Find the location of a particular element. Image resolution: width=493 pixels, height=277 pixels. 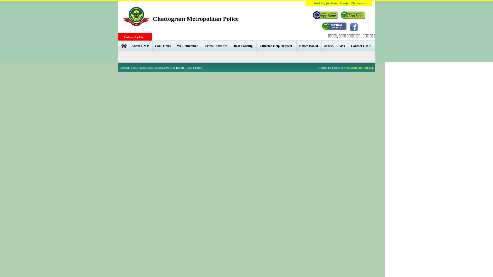

Citizen's Help Request is located at coordinates (276, 46).